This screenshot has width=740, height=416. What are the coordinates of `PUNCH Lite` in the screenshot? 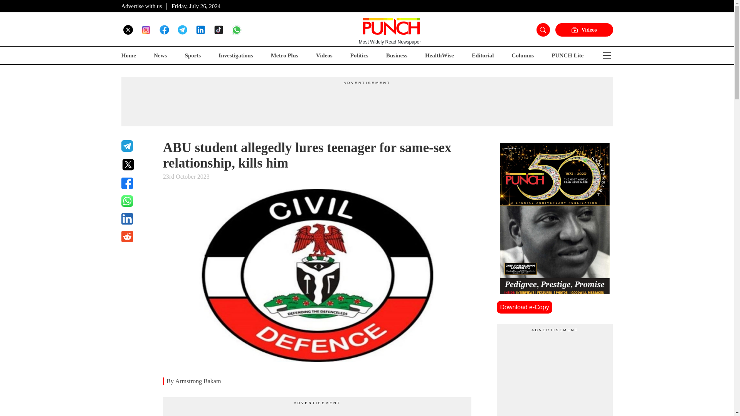 It's located at (567, 55).